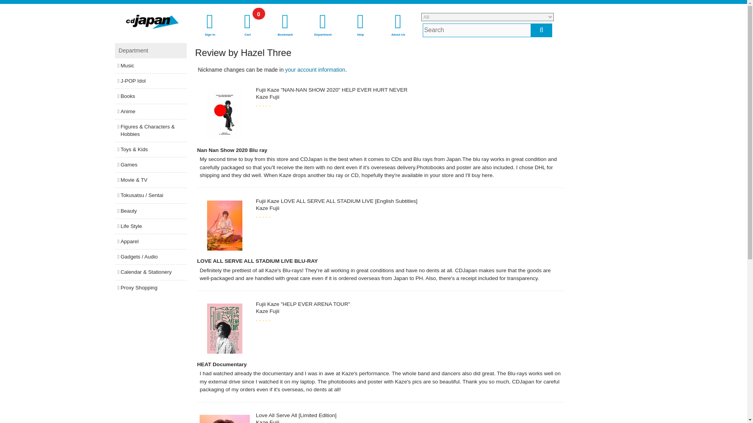 The height and width of the screenshot is (423, 753). Describe the element at coordinates (150, 211) in the screenshot. I see `Beauty` at that location.